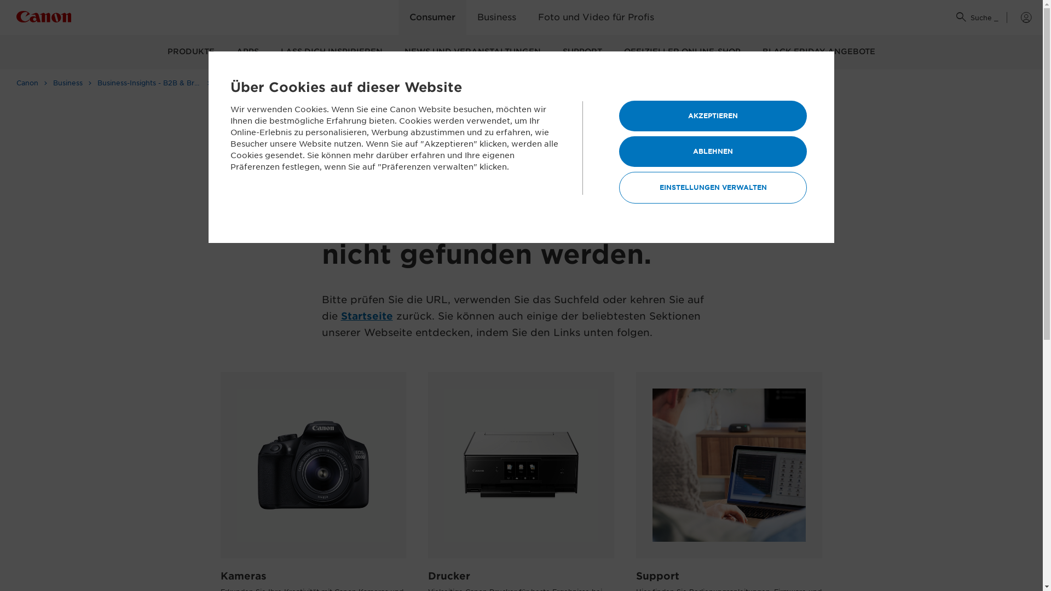  Describe the element at coordinates (72, 83) in the screenshot. I see `Business` at that location.